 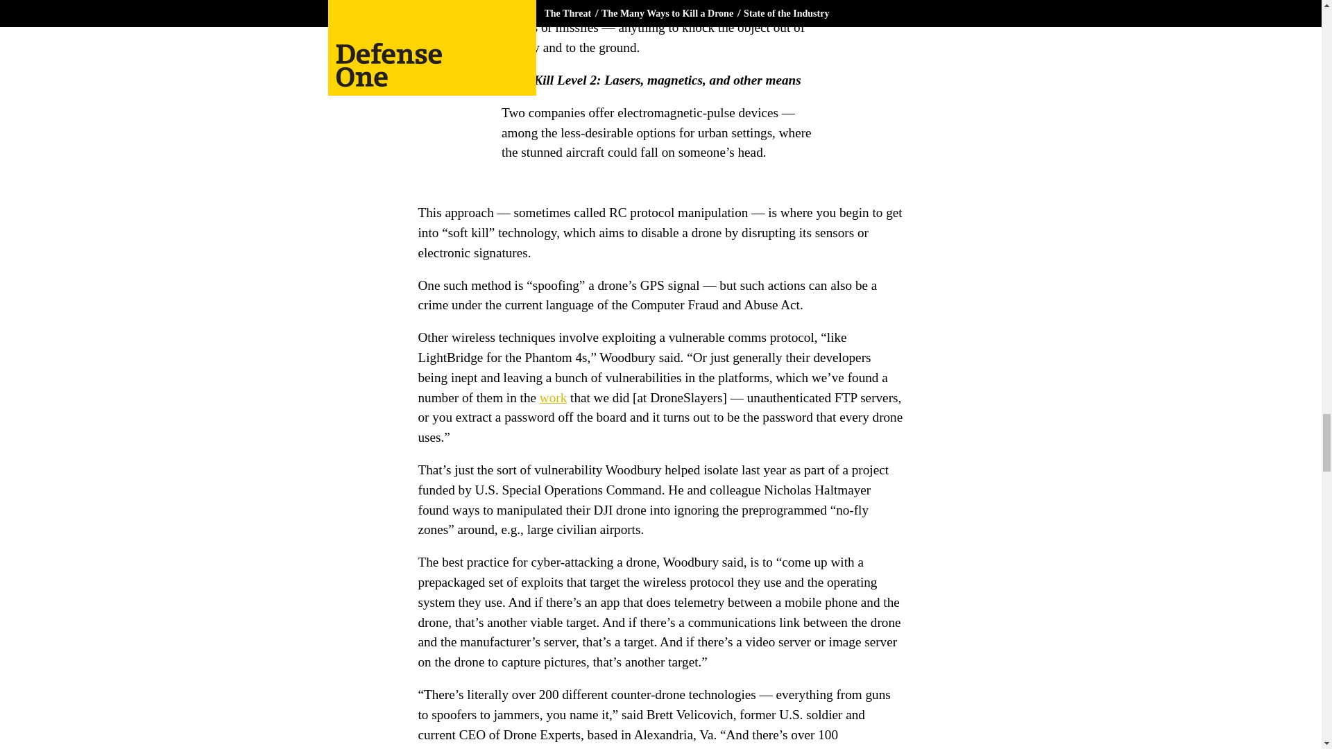 What do you see at coordinates (553, 397) in the screenshot?
I see `work` at bounding box center [553, 397].